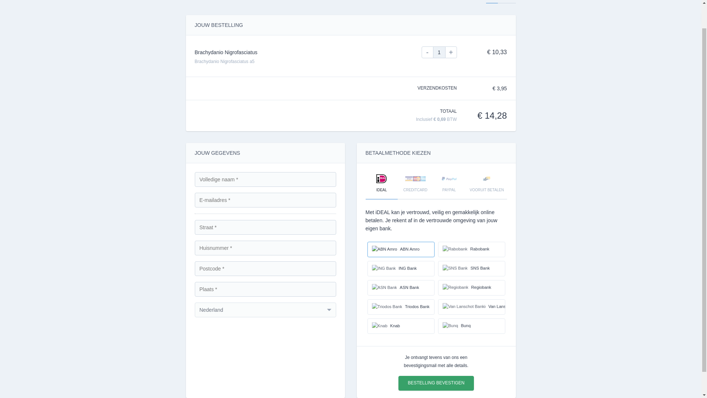 The height and width of the screenshot is (398, 707). What do you see at coordinates (492, 1) in the screenshot?
I see `NL` at bounding box center [492, 1].